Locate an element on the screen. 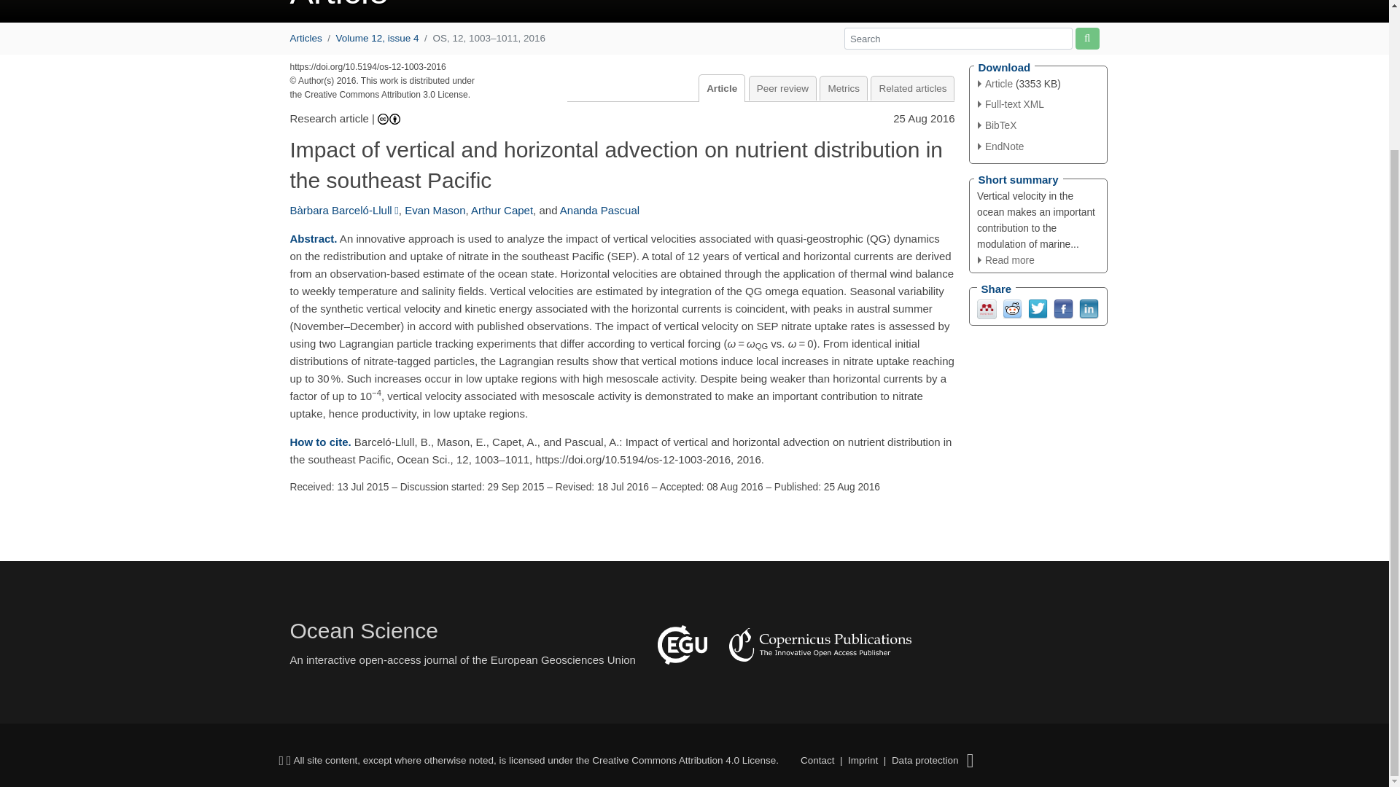  Twitter is located at coordinates (1037, 308).